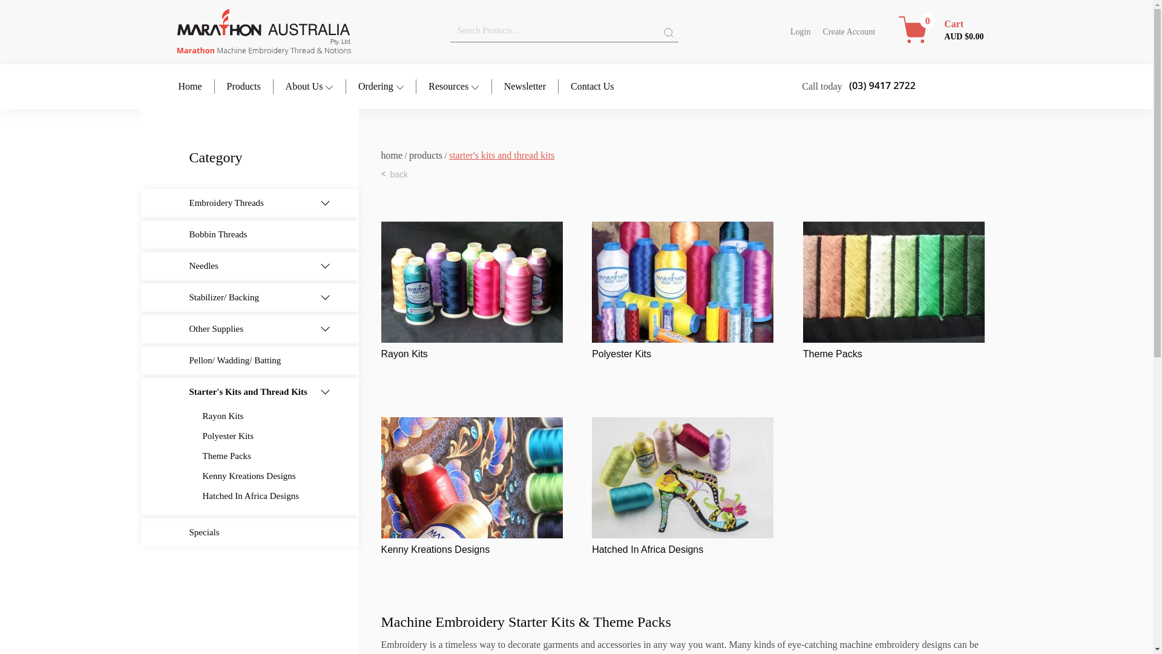 Image resolution: width=1162 pixels, height=654 pixels. What do you see at coordinates (800, 31) in the screenshot?
I see `Login` at bounding box center [800, 31].